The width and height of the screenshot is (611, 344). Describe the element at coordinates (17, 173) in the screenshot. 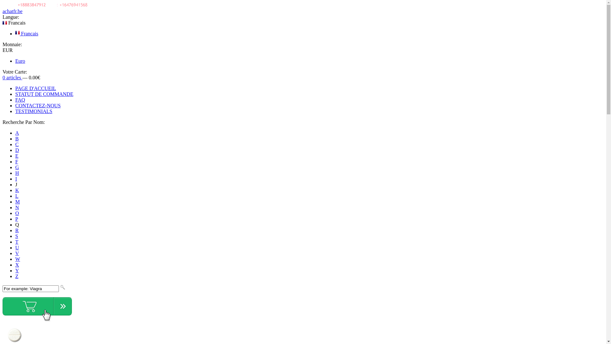

I see `H` at that location.